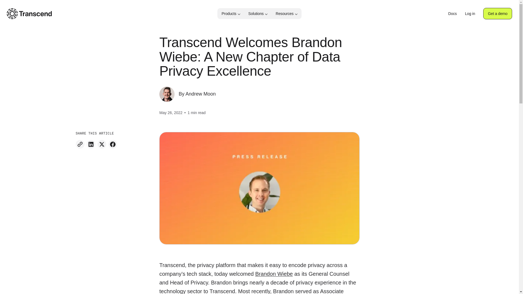  Describe the element at coordinates (497, 14) in the screenshot. I see `Get a demo` at that location.